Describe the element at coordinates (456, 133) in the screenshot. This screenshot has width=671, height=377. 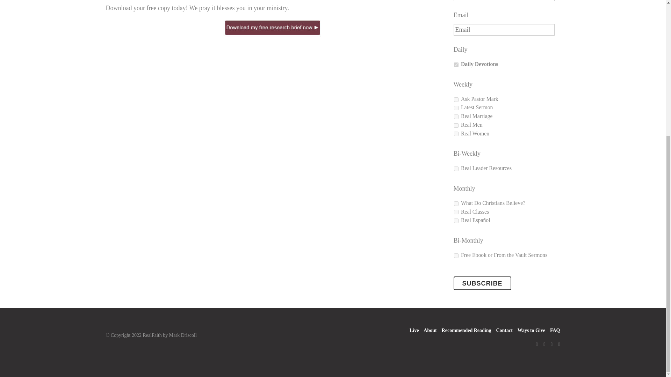
I see `Real Women` at that location.